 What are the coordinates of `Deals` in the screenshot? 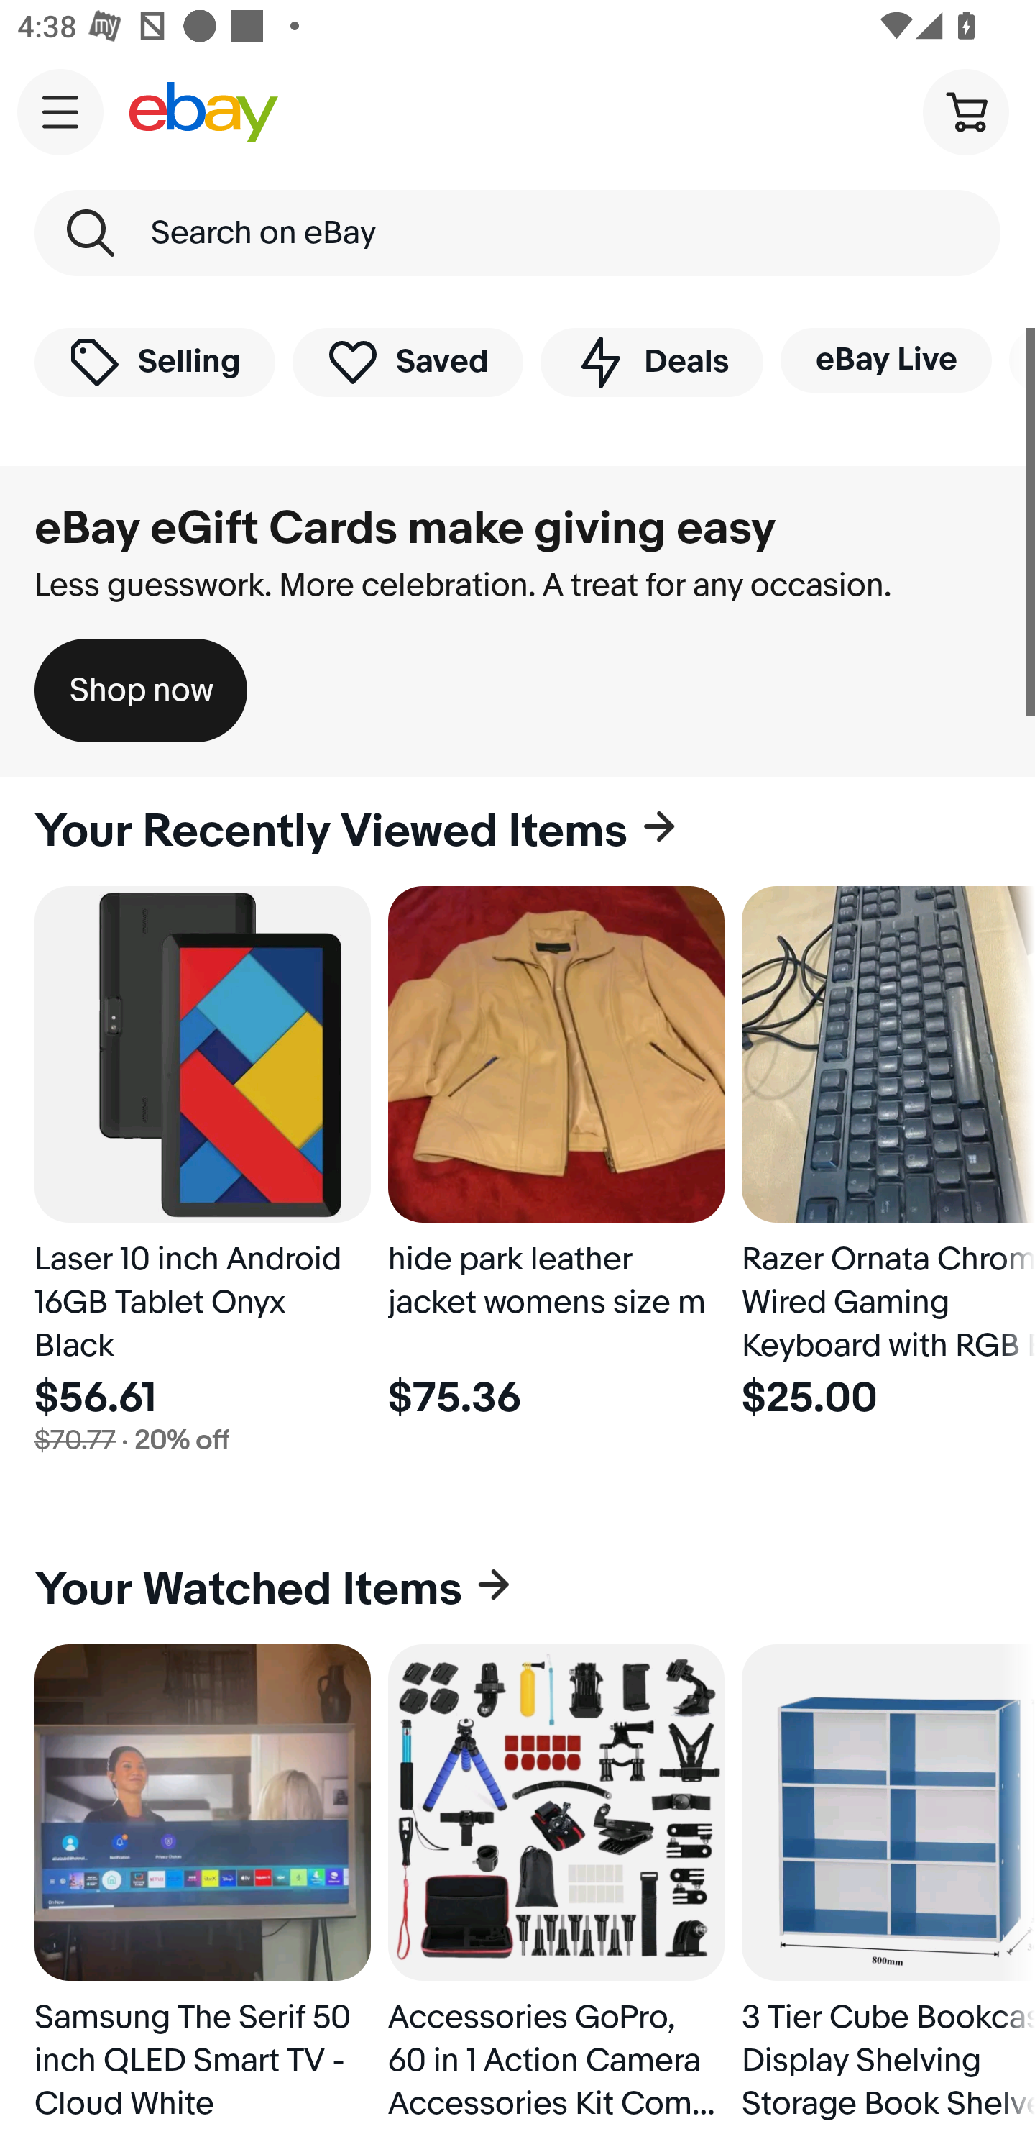 It's located at (651, 361).